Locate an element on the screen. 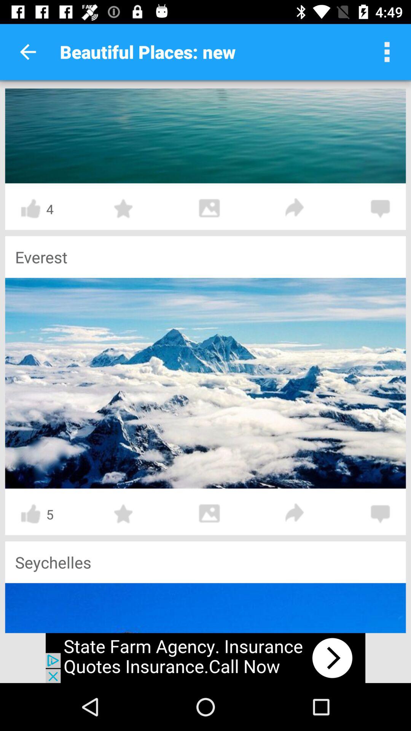  select star is located at coordinates (124, 209).